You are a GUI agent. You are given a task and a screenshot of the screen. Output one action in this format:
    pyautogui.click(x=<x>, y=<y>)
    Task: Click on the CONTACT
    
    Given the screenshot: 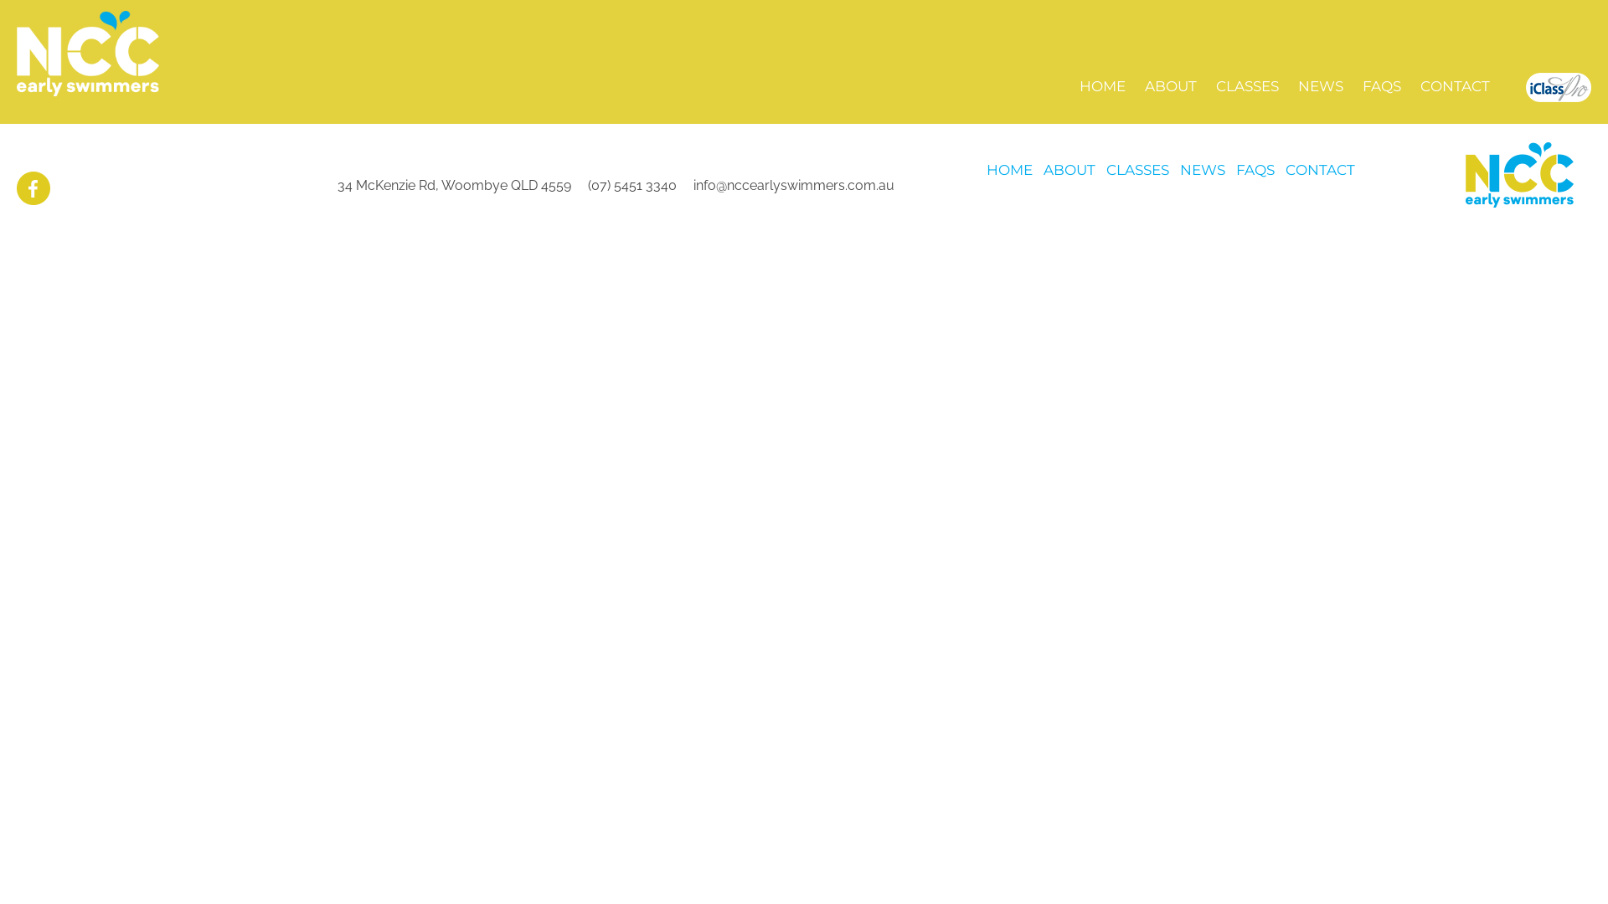 What is the action you would take?
    pyautogui.click(x=1320, y=170)
    